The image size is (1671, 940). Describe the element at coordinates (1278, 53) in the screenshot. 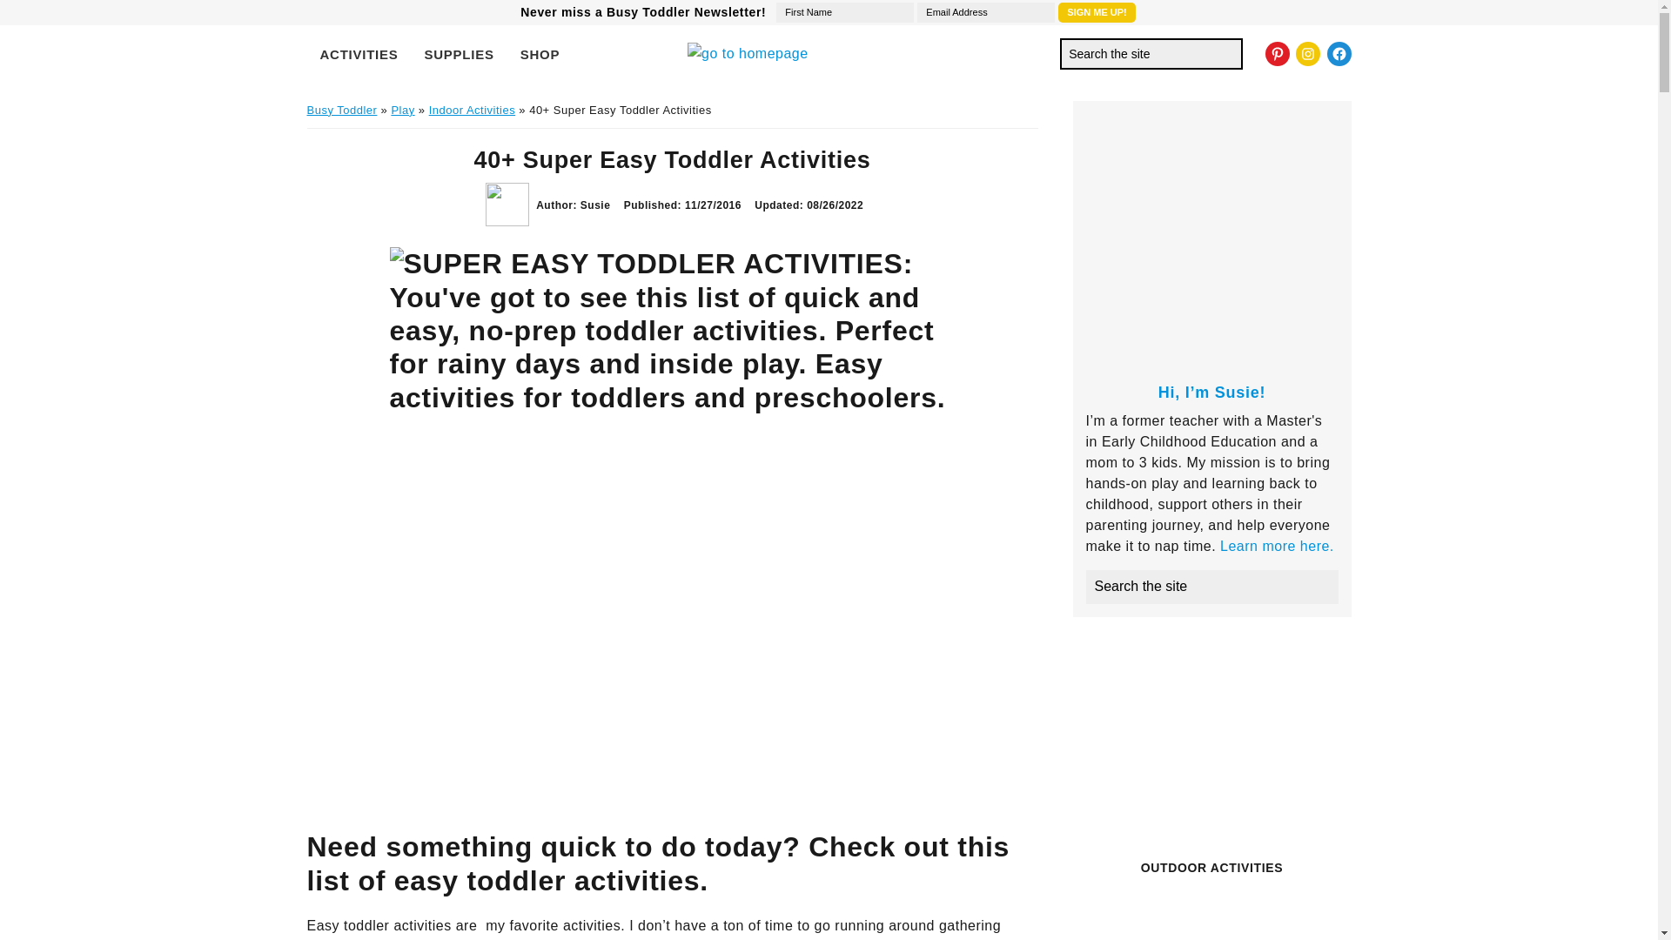

I see `Pinterest` at that location.